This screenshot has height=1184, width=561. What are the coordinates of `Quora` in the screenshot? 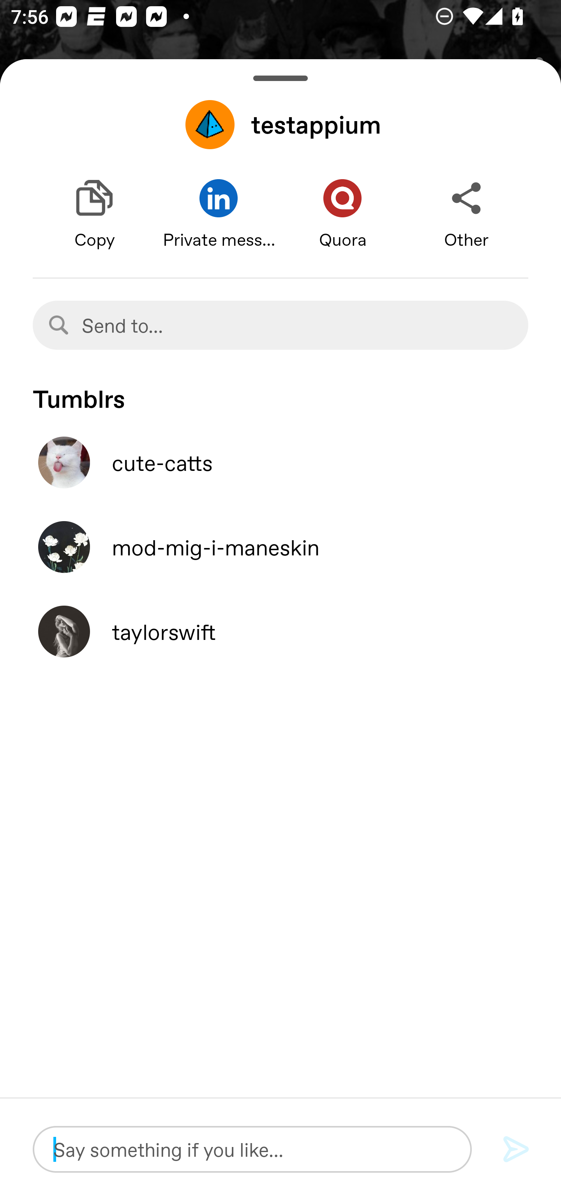 It's located at (342, 215).